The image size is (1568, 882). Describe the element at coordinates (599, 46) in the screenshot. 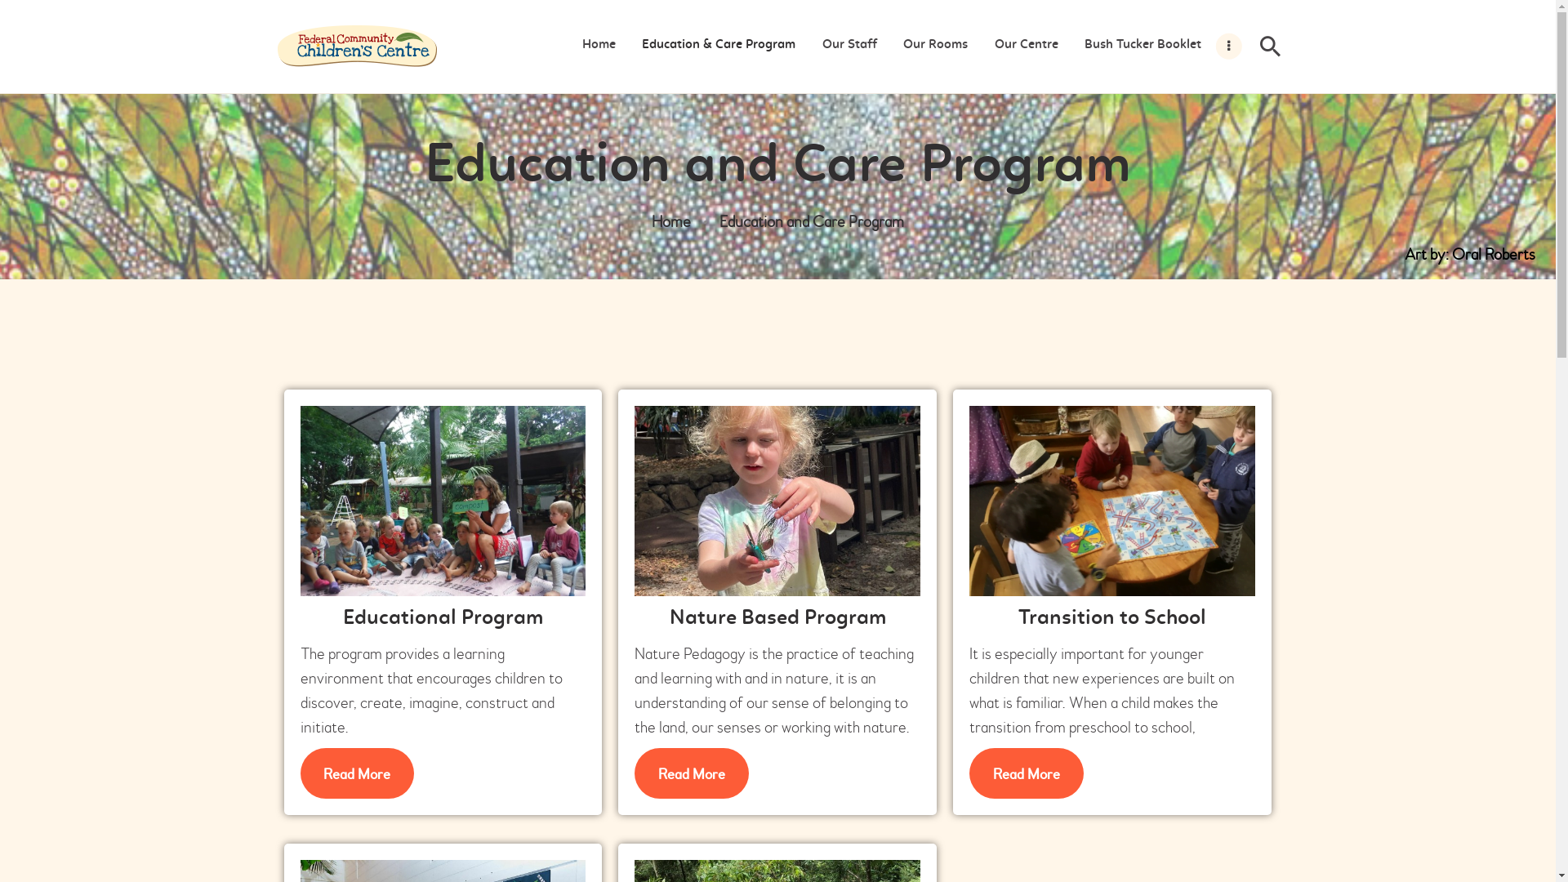

I see `Home` at that location.